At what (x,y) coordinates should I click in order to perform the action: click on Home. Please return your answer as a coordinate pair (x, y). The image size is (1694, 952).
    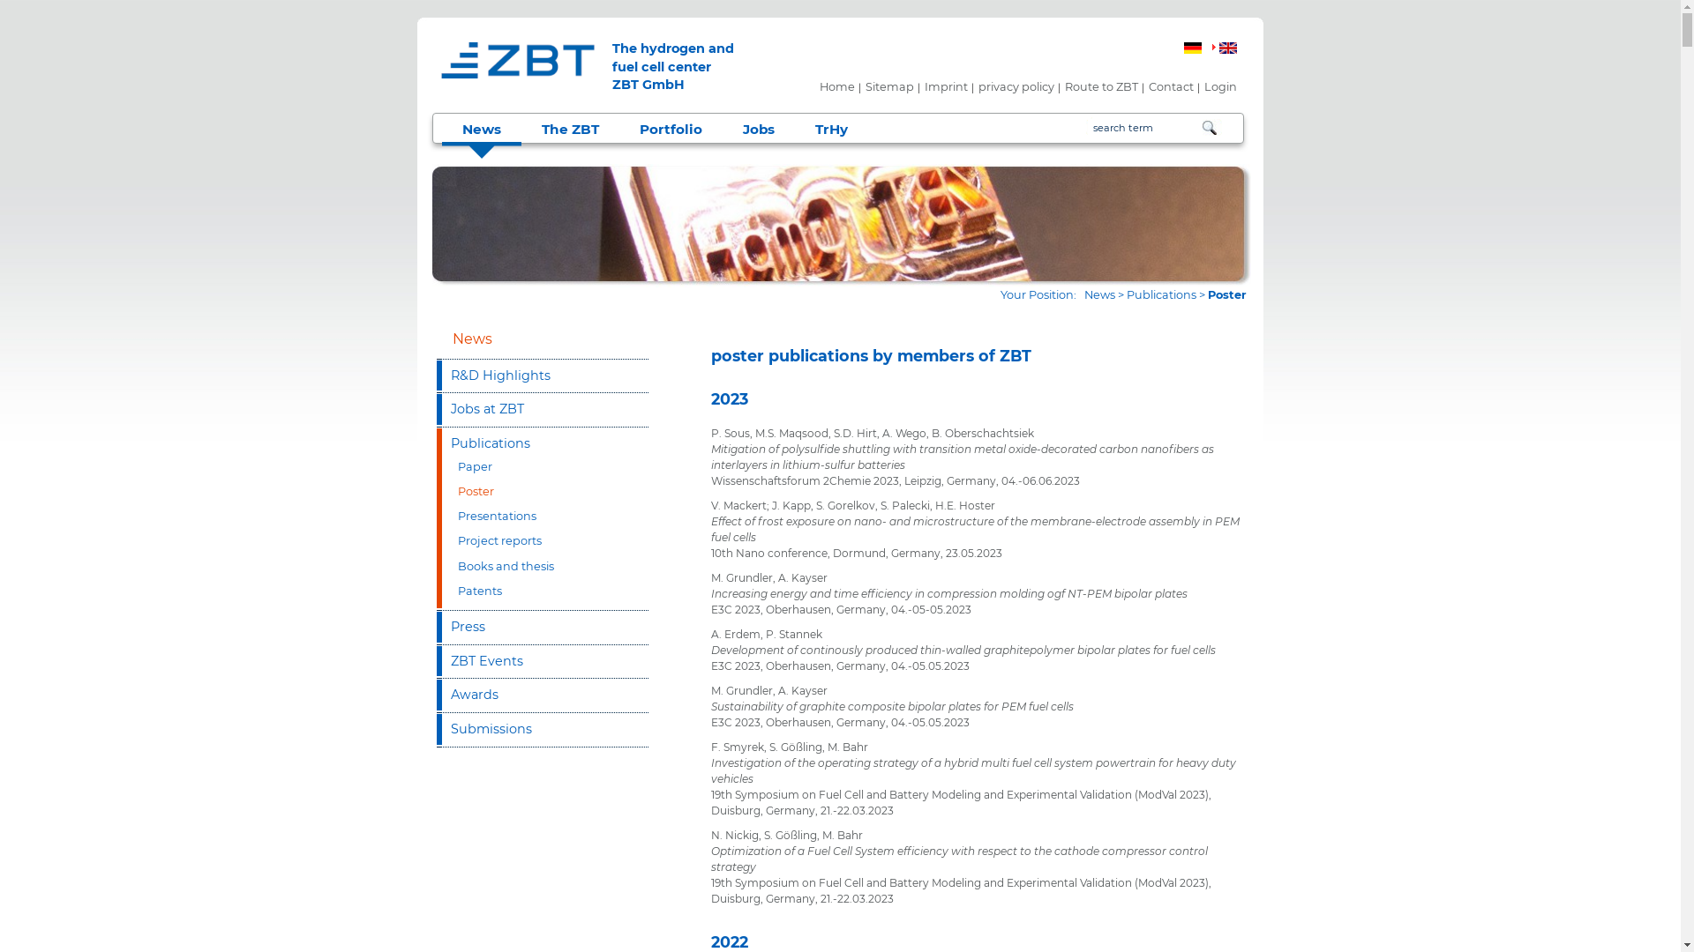
    Looking at the image, I should click on (836, 87).